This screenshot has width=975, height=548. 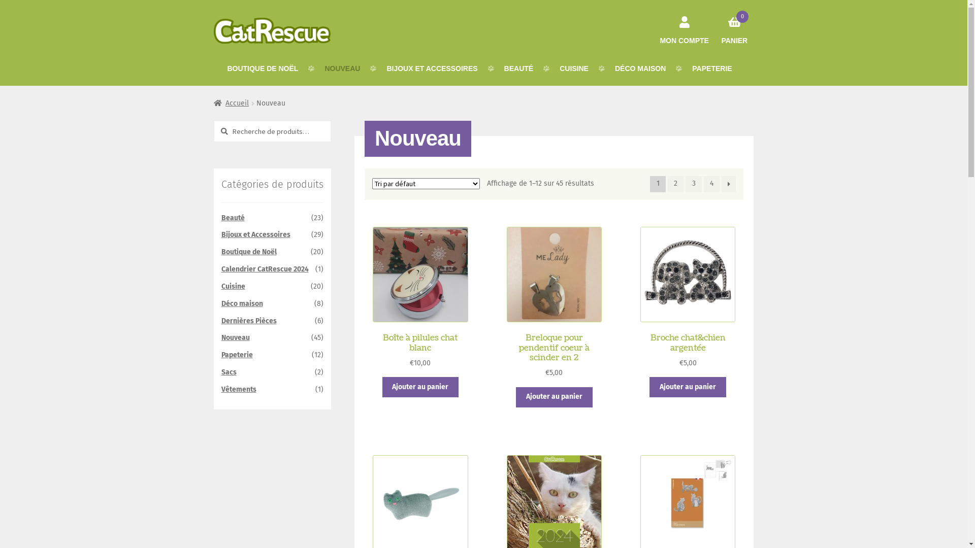 I want to click on CUISINE, so click(x=574, y=68).